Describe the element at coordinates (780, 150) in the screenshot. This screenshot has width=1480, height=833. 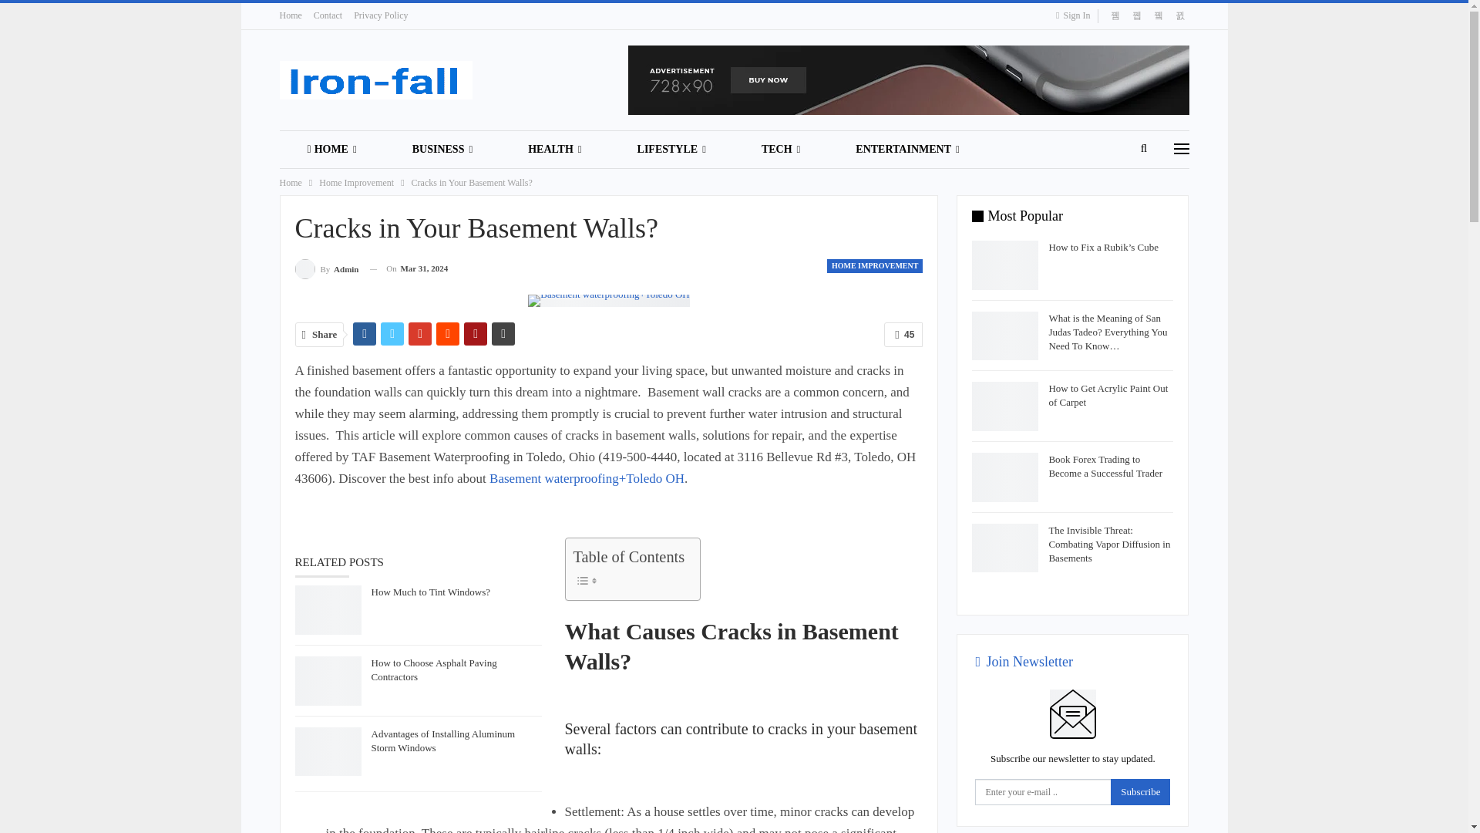
I see `TECH` at that location.